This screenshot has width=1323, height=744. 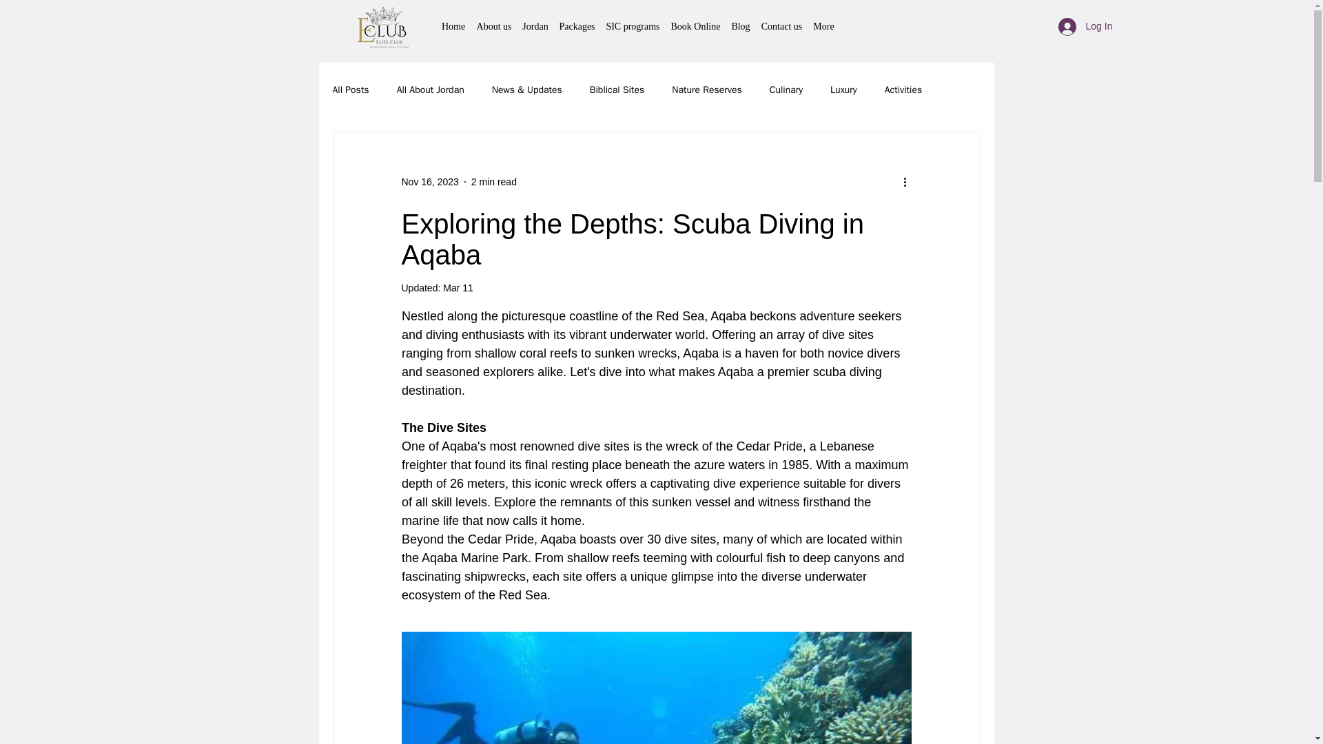 What do you see at coordinates (786, 90) in the screenshot?
I see `Culinary` at bounding box center [786, 90].